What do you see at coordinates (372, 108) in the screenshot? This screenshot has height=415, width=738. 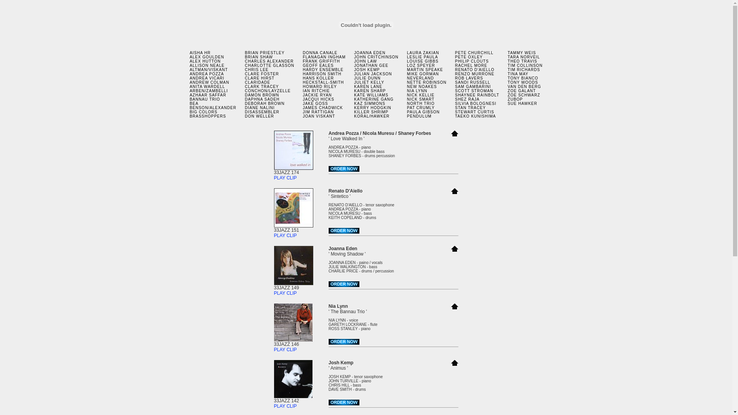 I see `KERRY HODGKIN` at bounding box center [372, 108].